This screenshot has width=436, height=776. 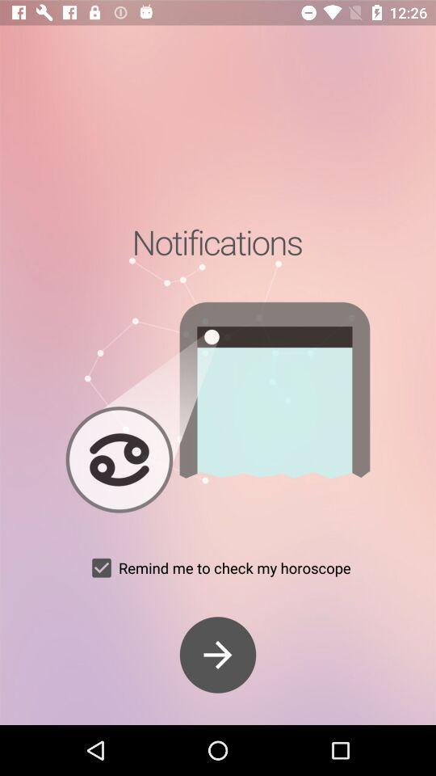 I want to click on select remind me to item, so click(x=218, y=567).